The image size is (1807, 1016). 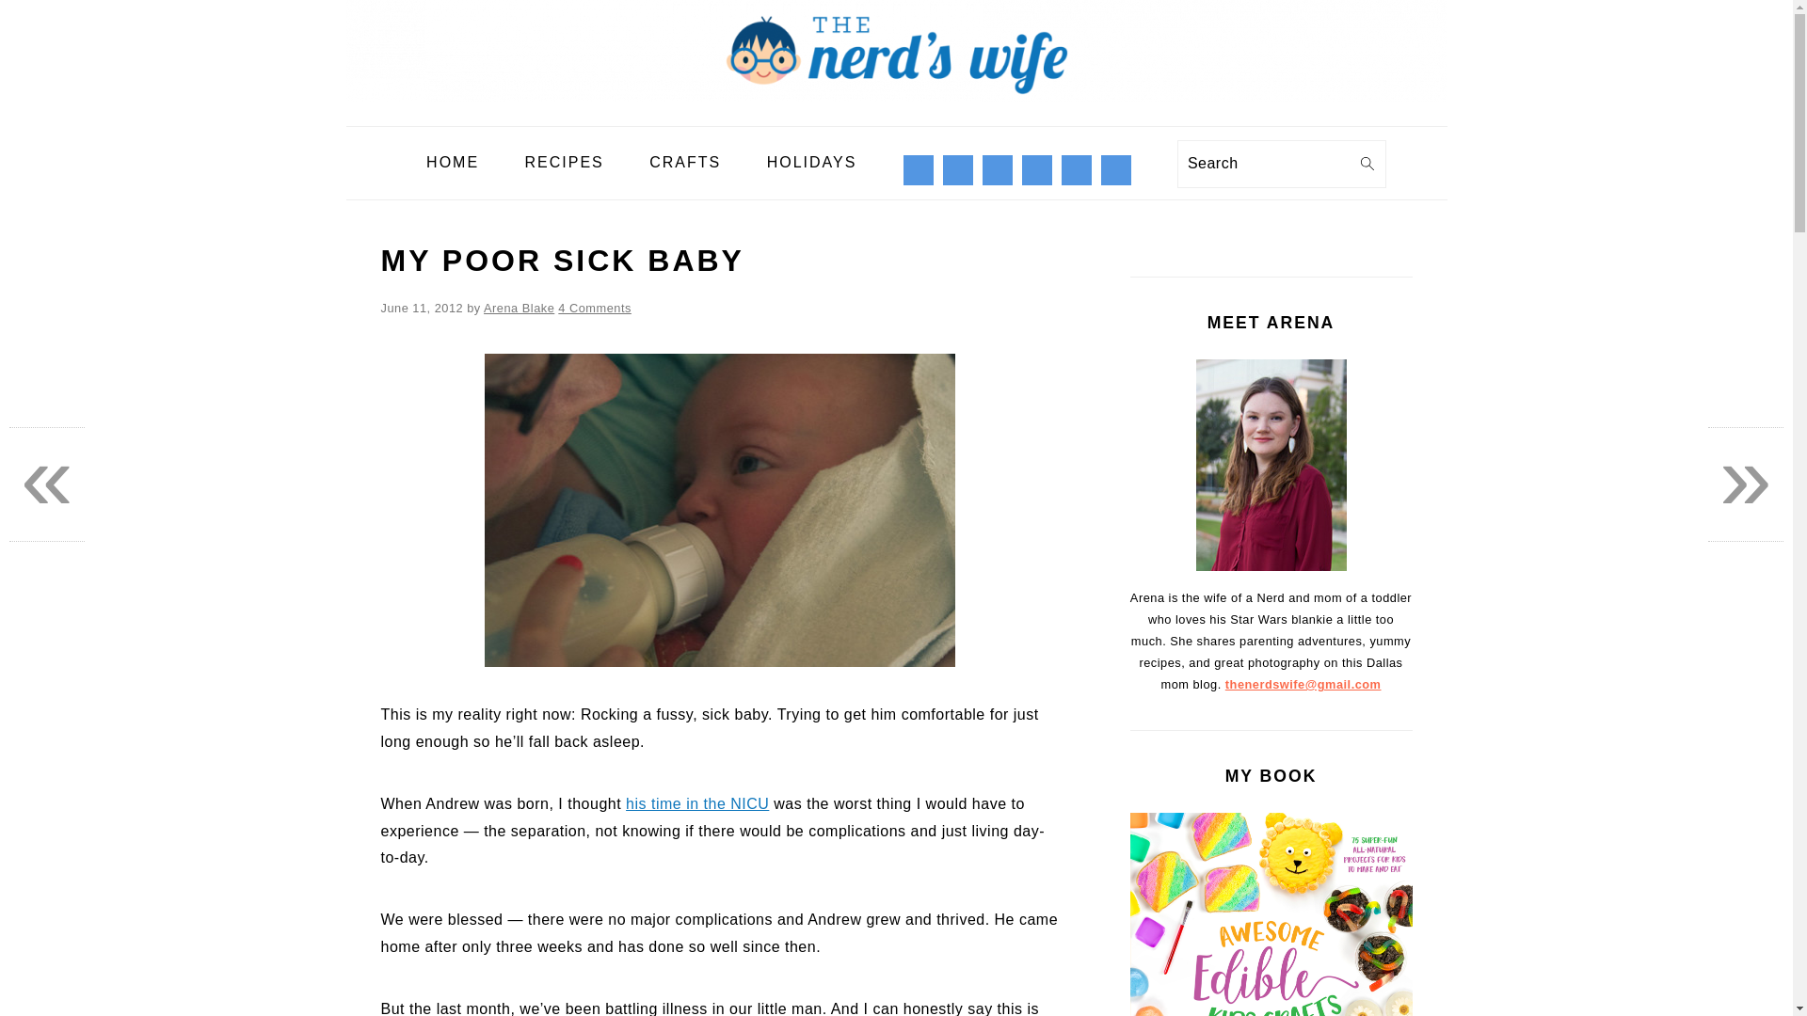 I want to click on 4 Comments, so click(x=595, y=307).